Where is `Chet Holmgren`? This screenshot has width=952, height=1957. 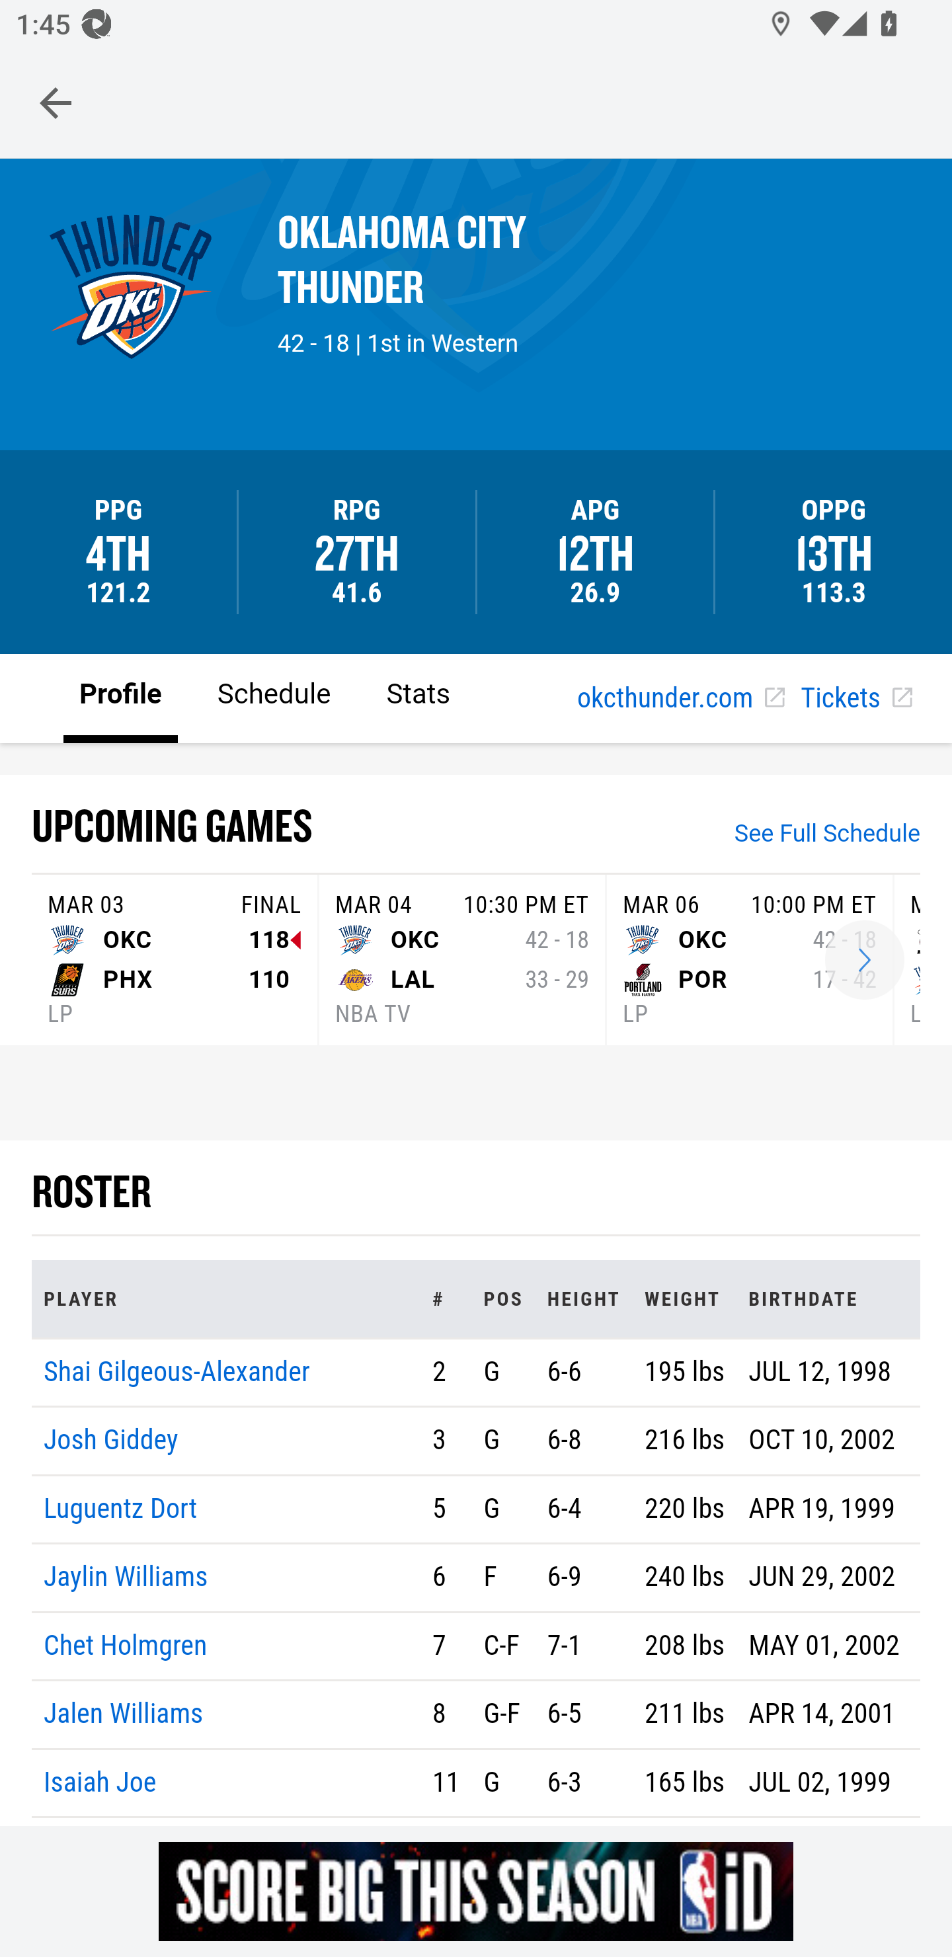
Chet Holmgren is located at coordinates (126, 1645).